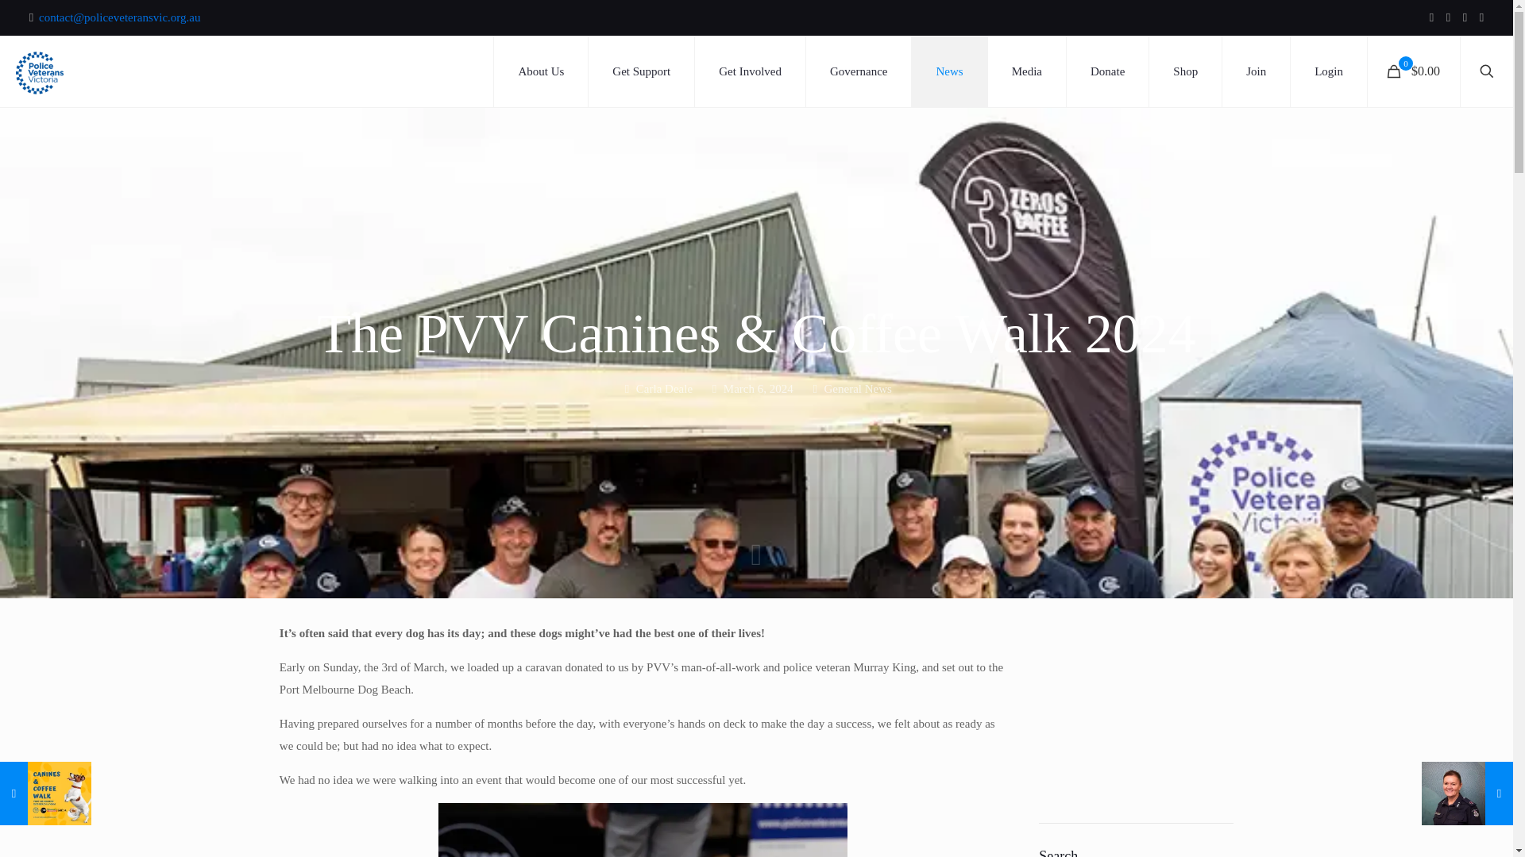 The height and width of the screenshot is (857, 1525). I want to click on General News, so click(856, 388).